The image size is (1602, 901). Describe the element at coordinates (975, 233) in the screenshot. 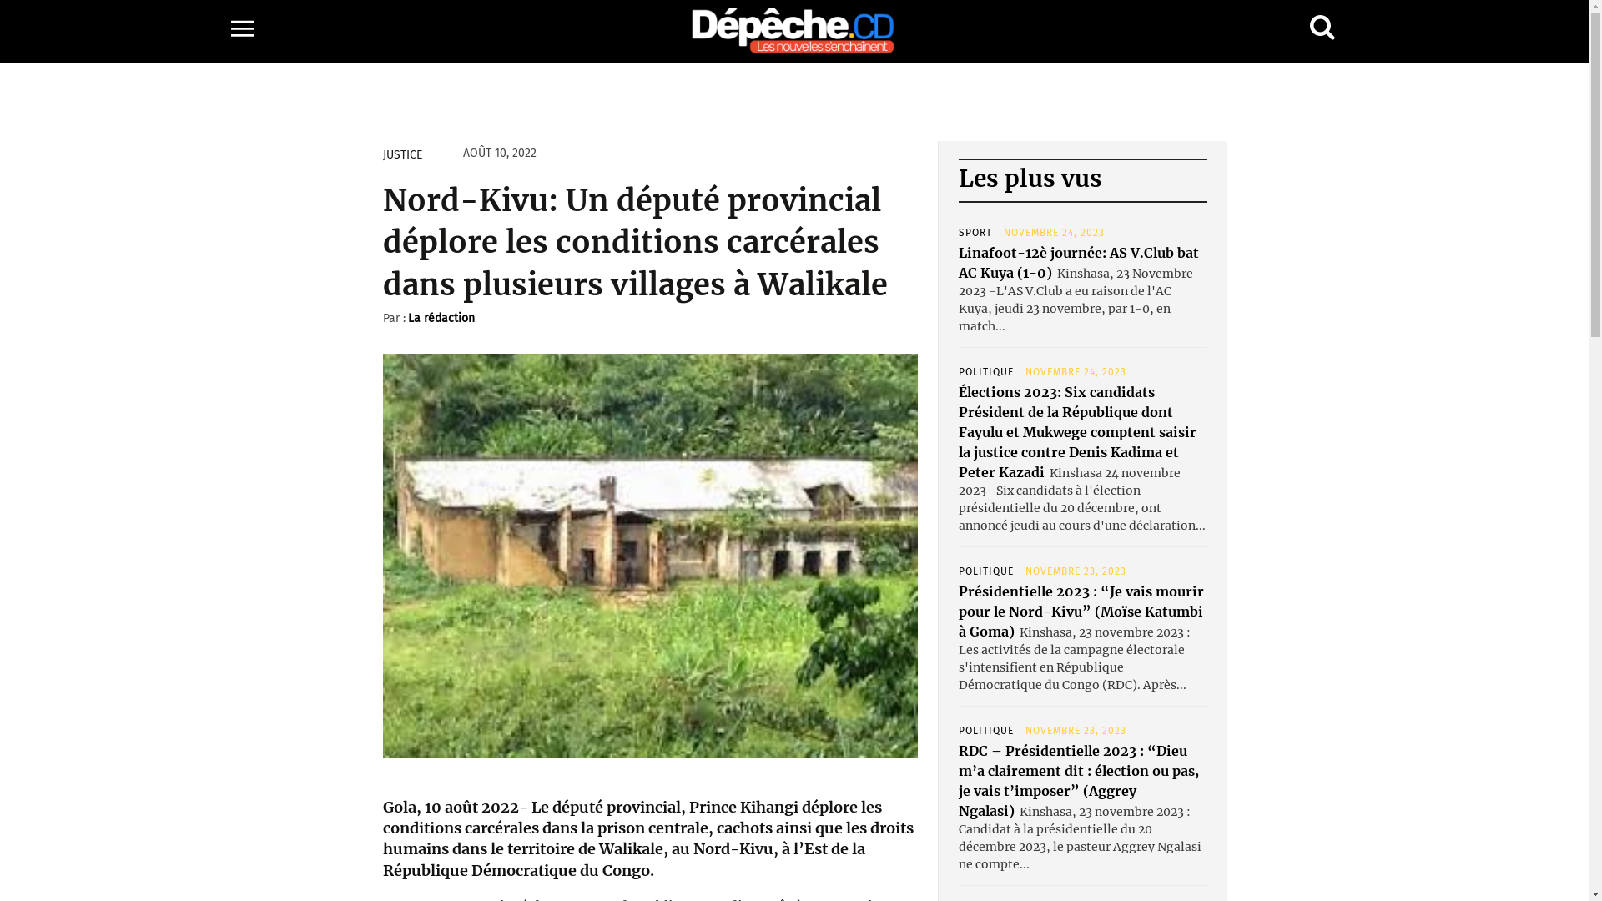

I see `SPORT` at that location.